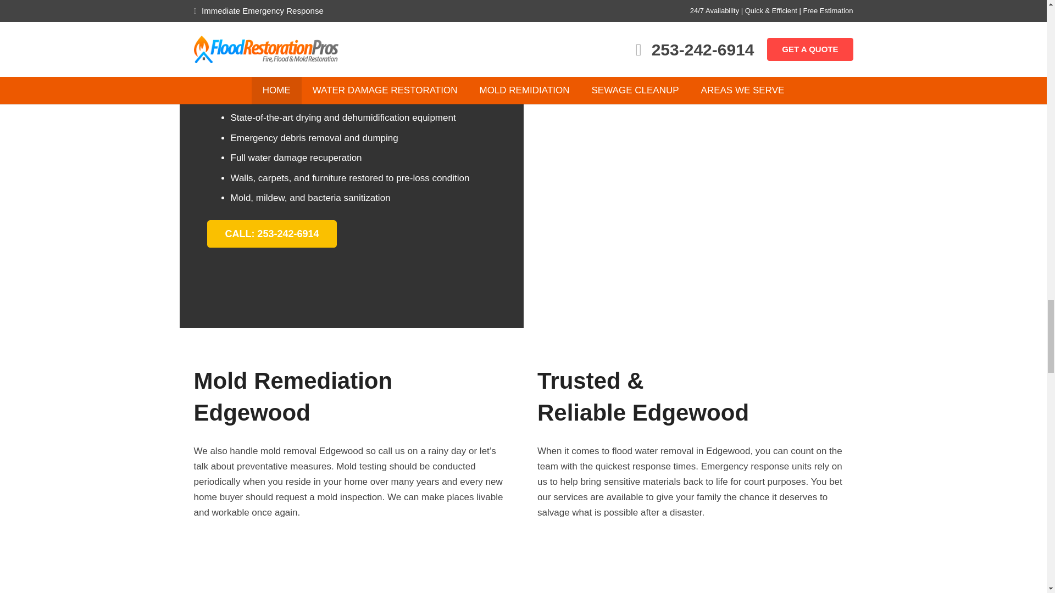 The width and height of the screenshot is (1055, 593). I want to click on CALL: 253-242-6914, so click(271, 234).